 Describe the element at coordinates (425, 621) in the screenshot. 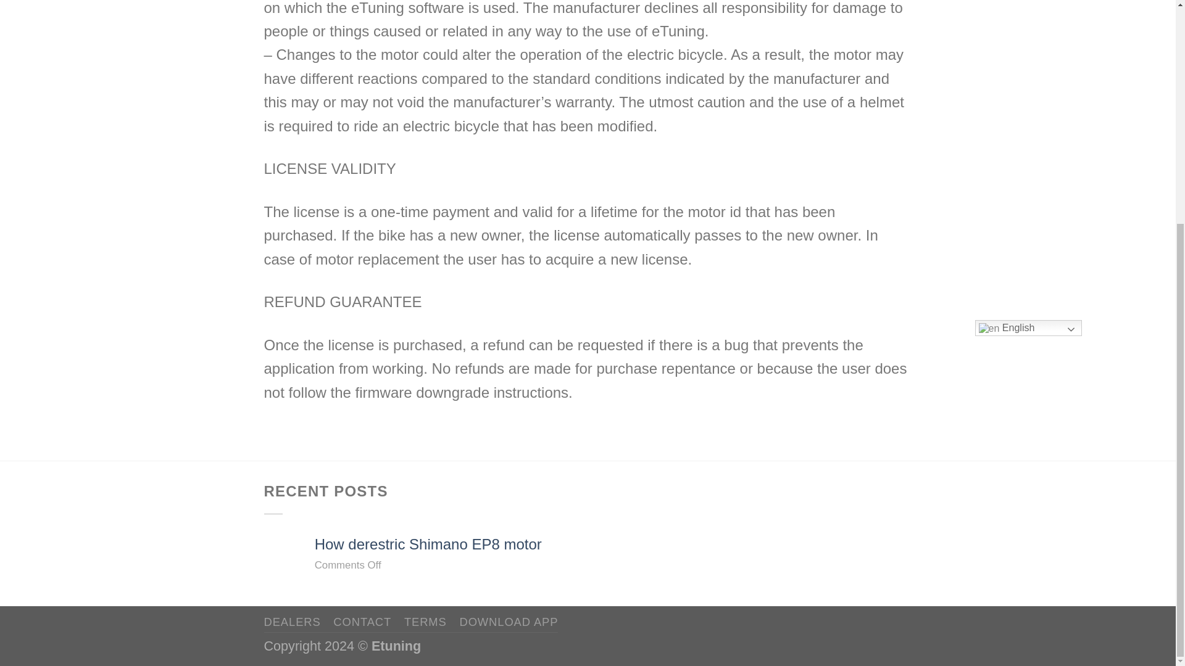

I see `TERMS` at that location.